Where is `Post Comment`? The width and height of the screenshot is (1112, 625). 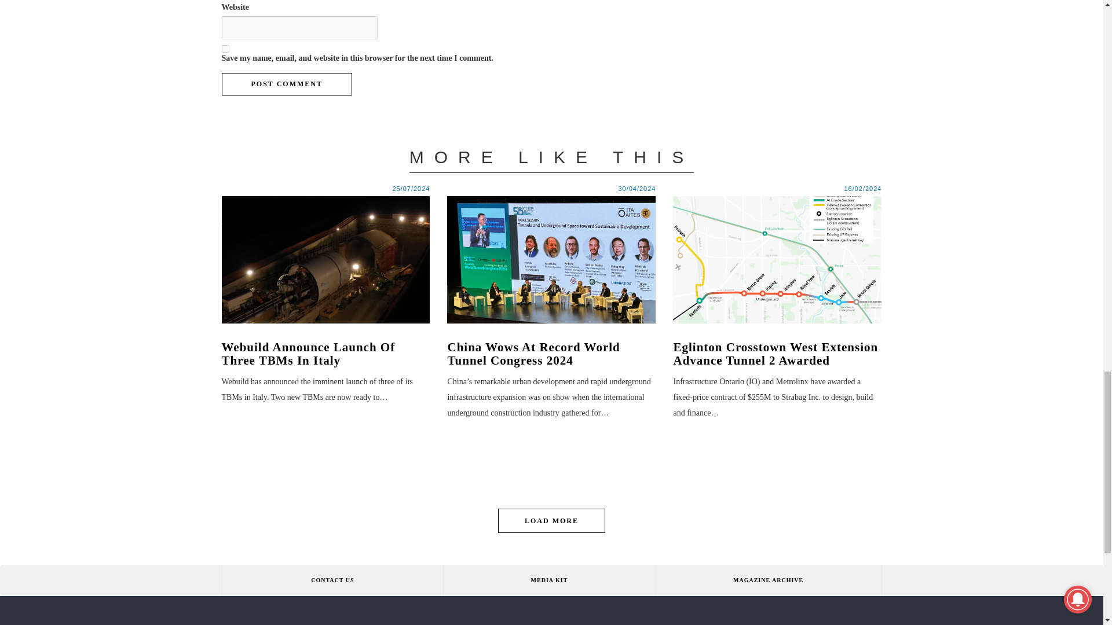
Post Comment is located at coordinates (286, 84).